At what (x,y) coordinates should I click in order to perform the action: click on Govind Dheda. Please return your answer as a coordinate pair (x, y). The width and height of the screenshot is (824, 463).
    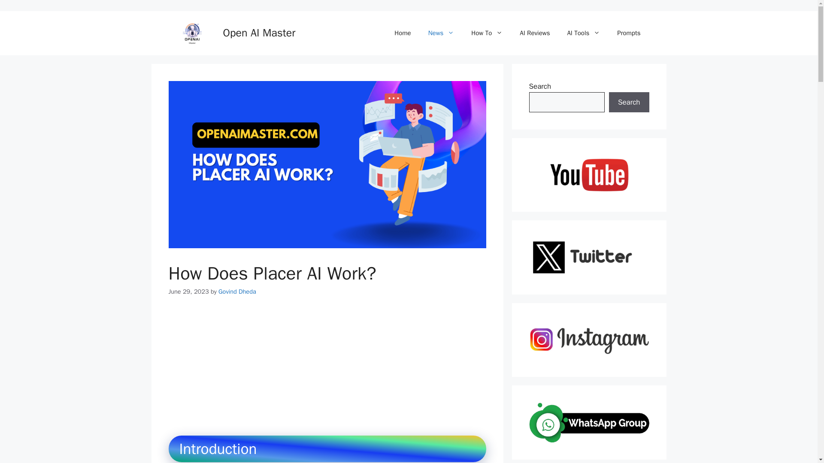
    Looking at the image, I should click on (237, 292).